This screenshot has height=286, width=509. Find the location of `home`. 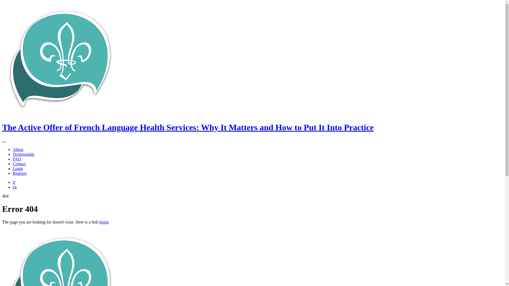

home is located at coordinates (104, 222).